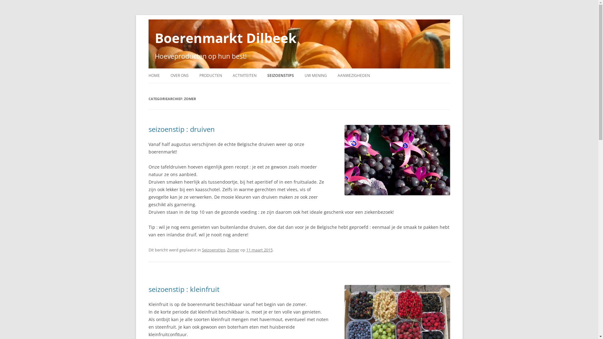 The width and height of the screenshot is (603, 339). Describe the element at coordinates (179, 76) in the screenshot. I see `OVER ONS` at that location.